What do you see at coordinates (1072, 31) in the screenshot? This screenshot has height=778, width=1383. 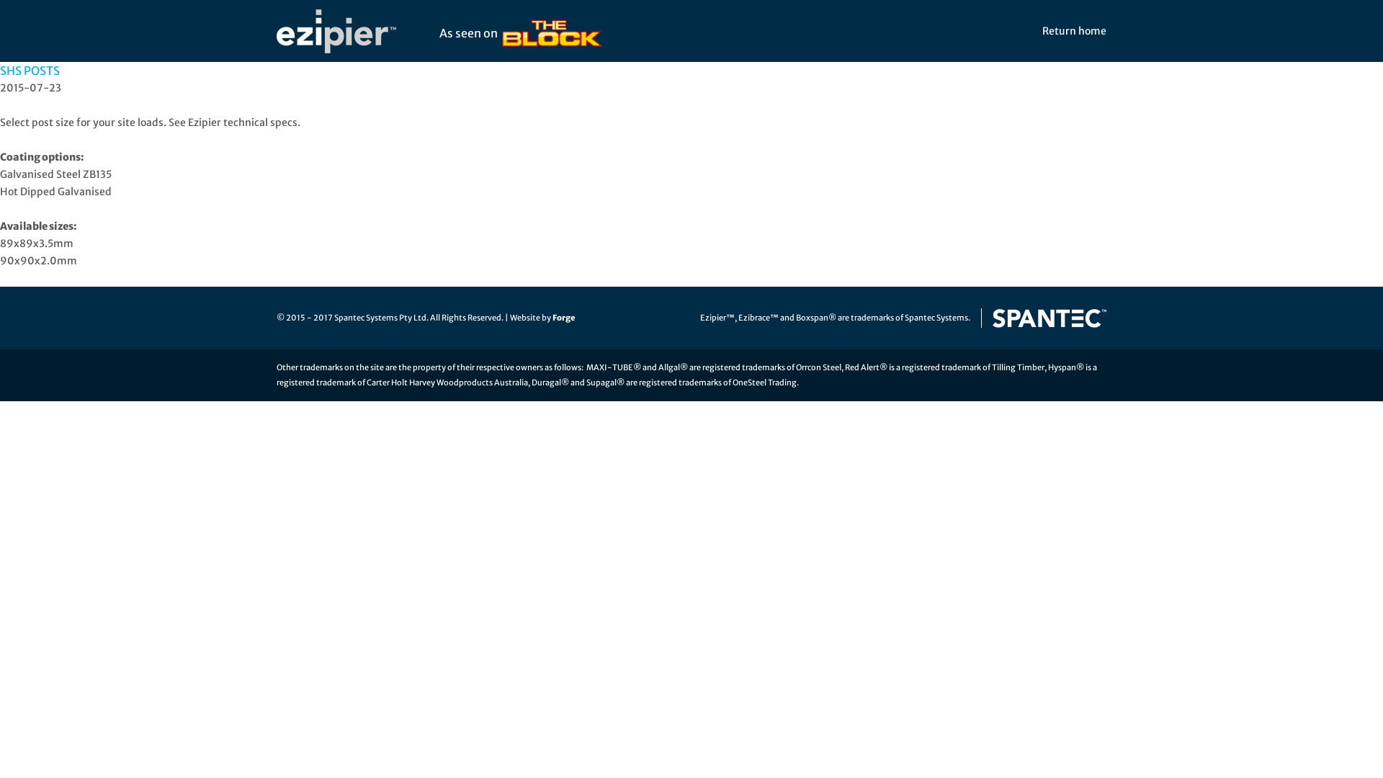 I see `Return home` at bounding box center [1072, 31].